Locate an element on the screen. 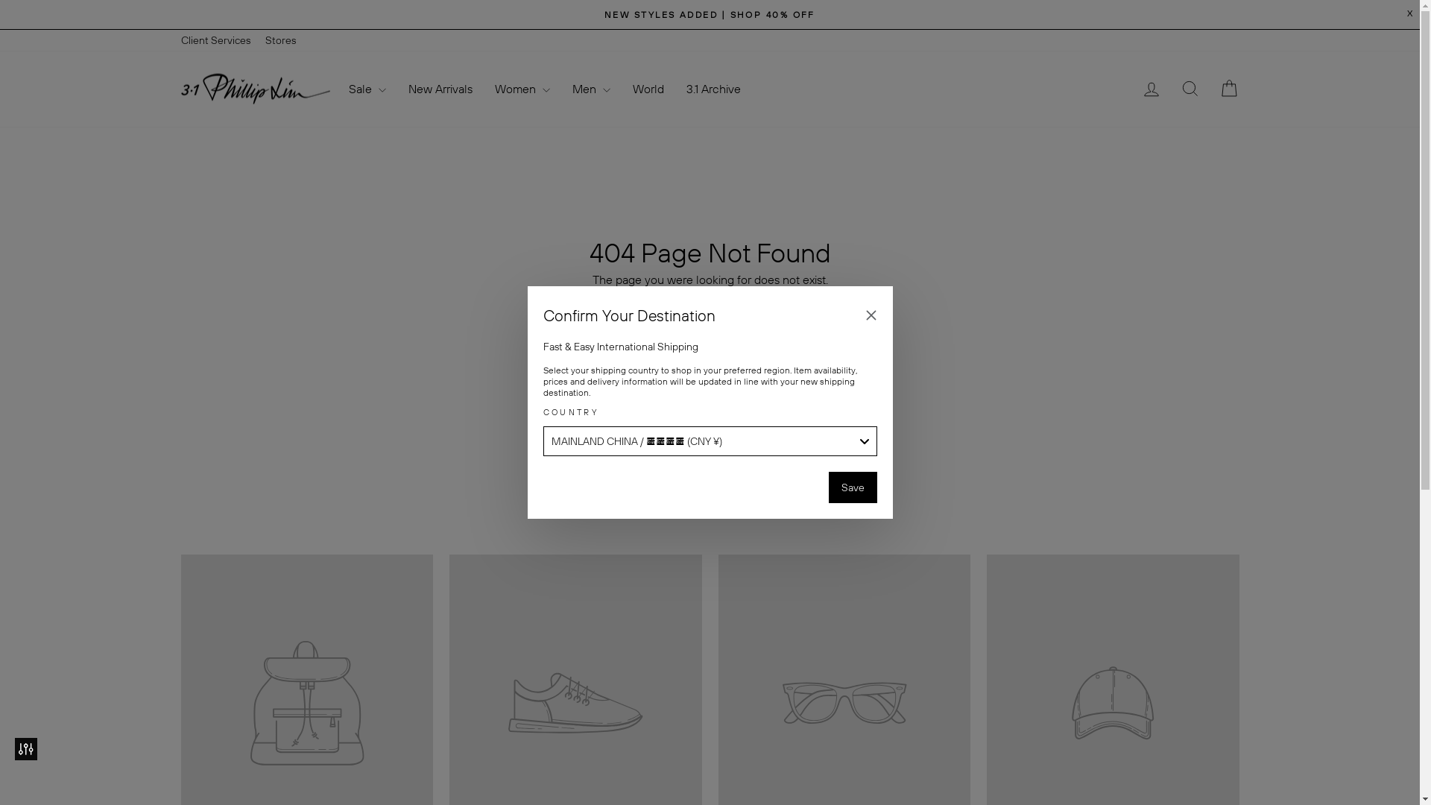 Image resolution: width=1431 pixels, height=805 pixels. Save is located at coordinates (853, 487).